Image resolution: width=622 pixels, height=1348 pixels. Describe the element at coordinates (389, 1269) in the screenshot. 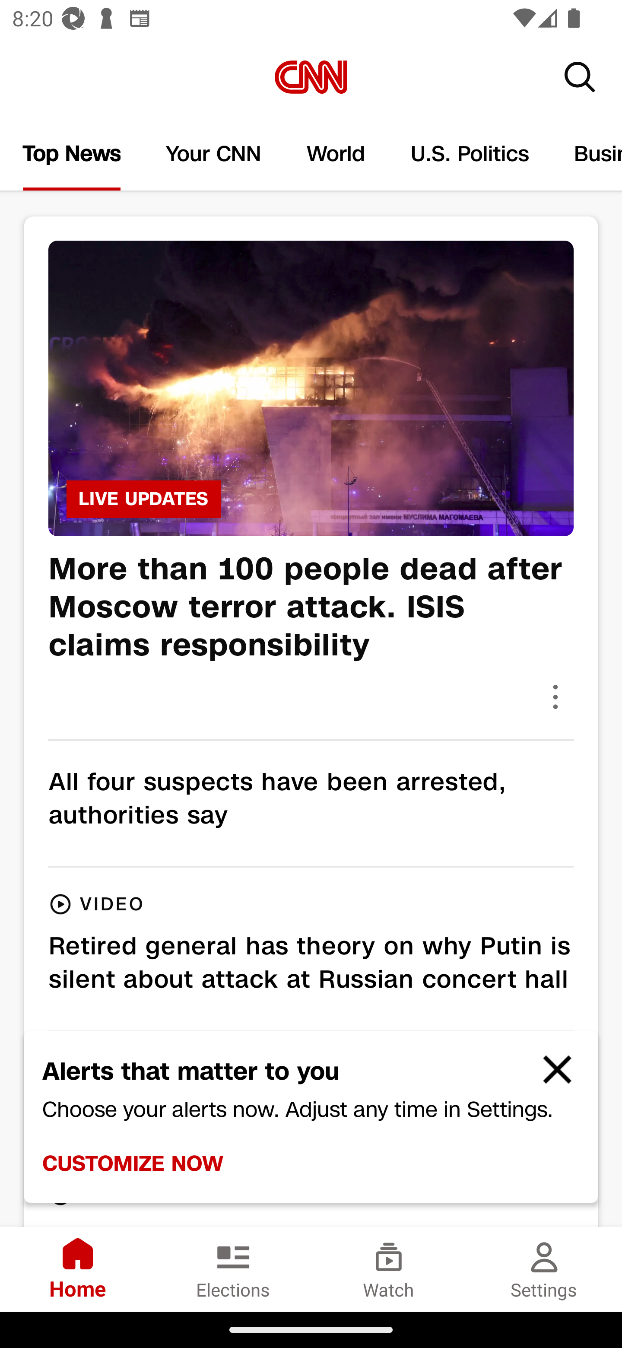

I see `Watch` at that location.